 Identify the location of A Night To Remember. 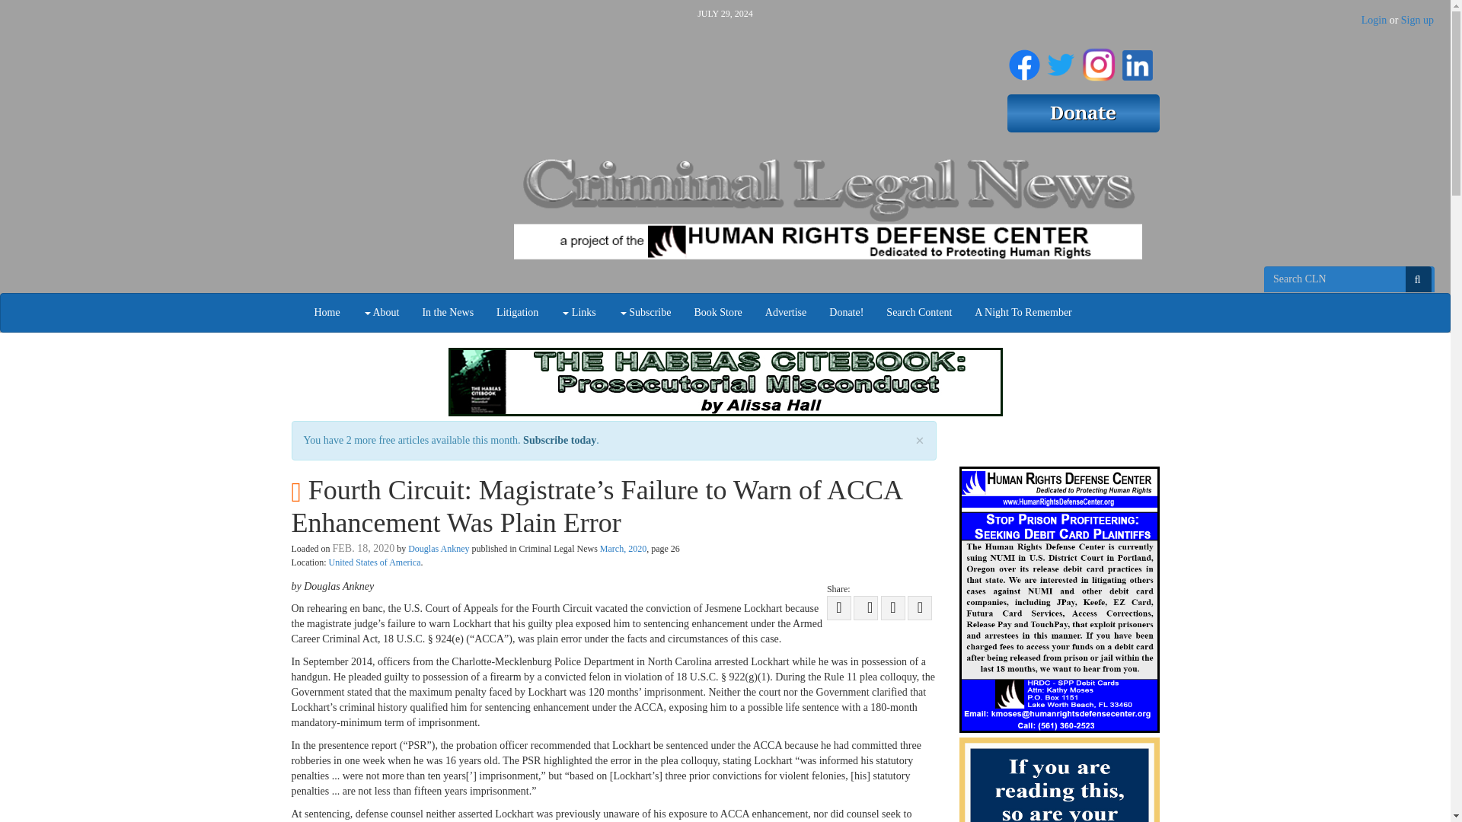
(1023, 312).